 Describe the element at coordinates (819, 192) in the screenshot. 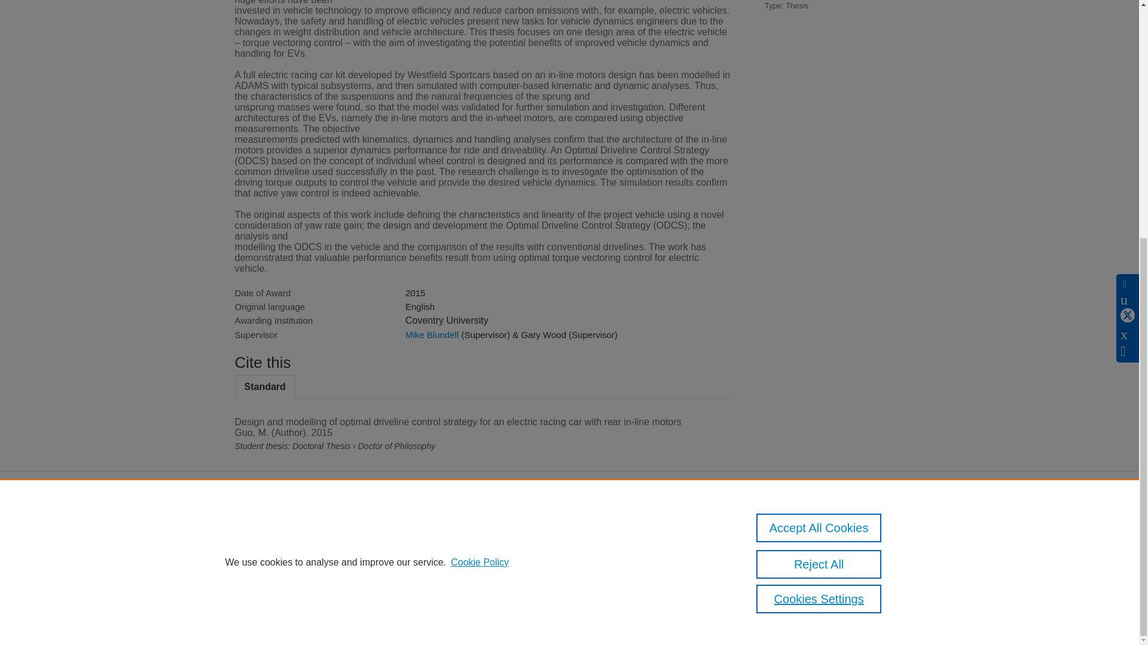

I see `Reject All` at that location.